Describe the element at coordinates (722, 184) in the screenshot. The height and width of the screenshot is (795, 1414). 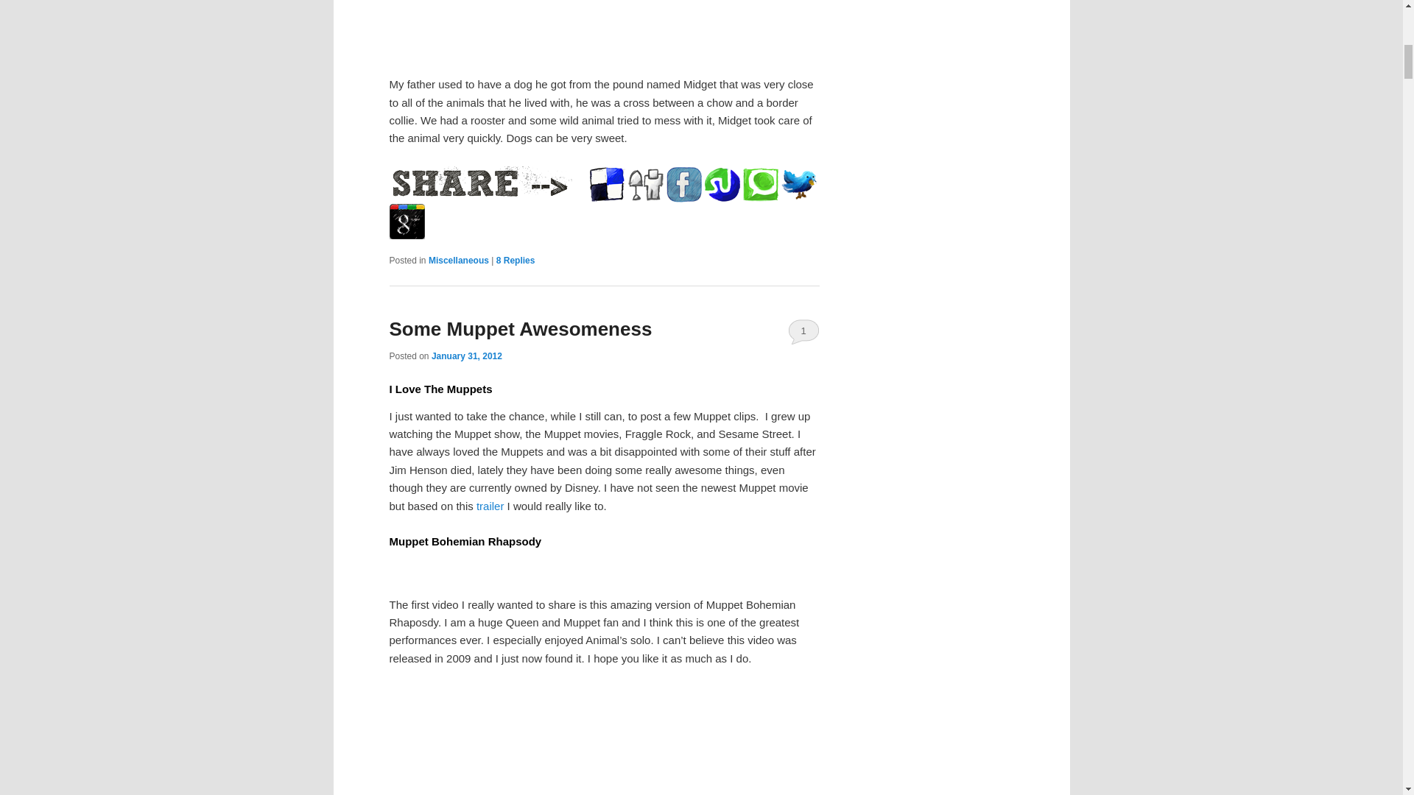
I see `StumbleUpon` at that location.